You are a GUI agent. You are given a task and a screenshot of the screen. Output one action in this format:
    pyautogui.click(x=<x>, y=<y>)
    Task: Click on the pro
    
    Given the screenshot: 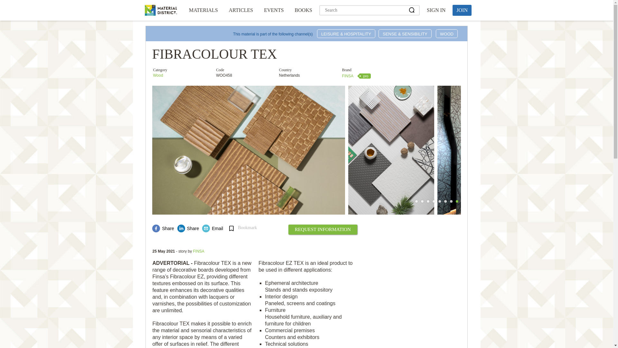 What is the action you would take?
    pyautogui.click(x=365, y=76)
    